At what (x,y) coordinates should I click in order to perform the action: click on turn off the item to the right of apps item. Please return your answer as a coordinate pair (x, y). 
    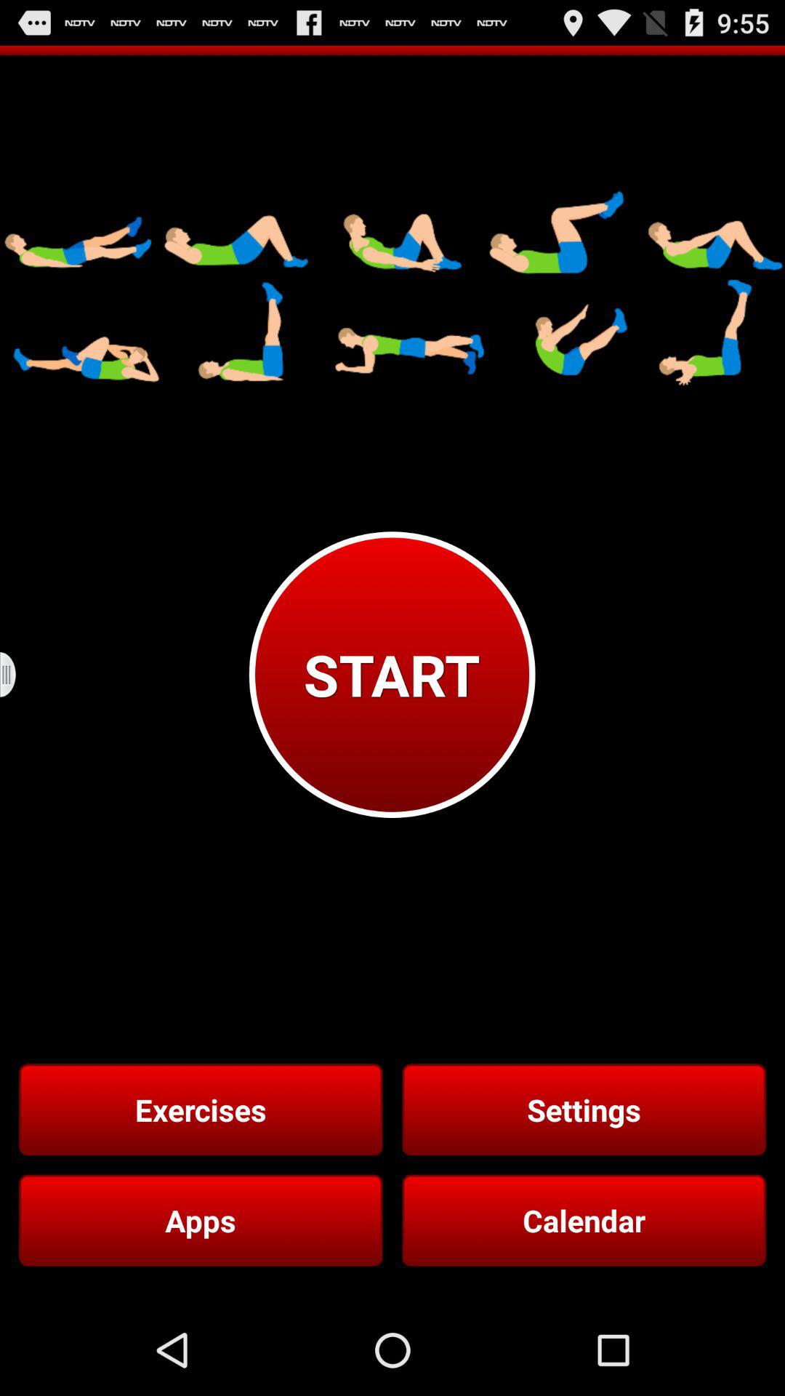
    Looking at the image, I should click on (584, 1220).